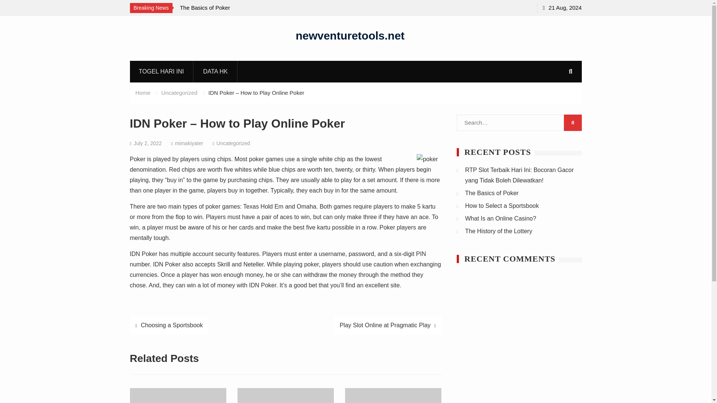 The height and width of the screenshot is (403, 717). What do you see at coordinates (233, 143) in the screenshot?
I see `Uncategorized` at bounding box center [233, 143].